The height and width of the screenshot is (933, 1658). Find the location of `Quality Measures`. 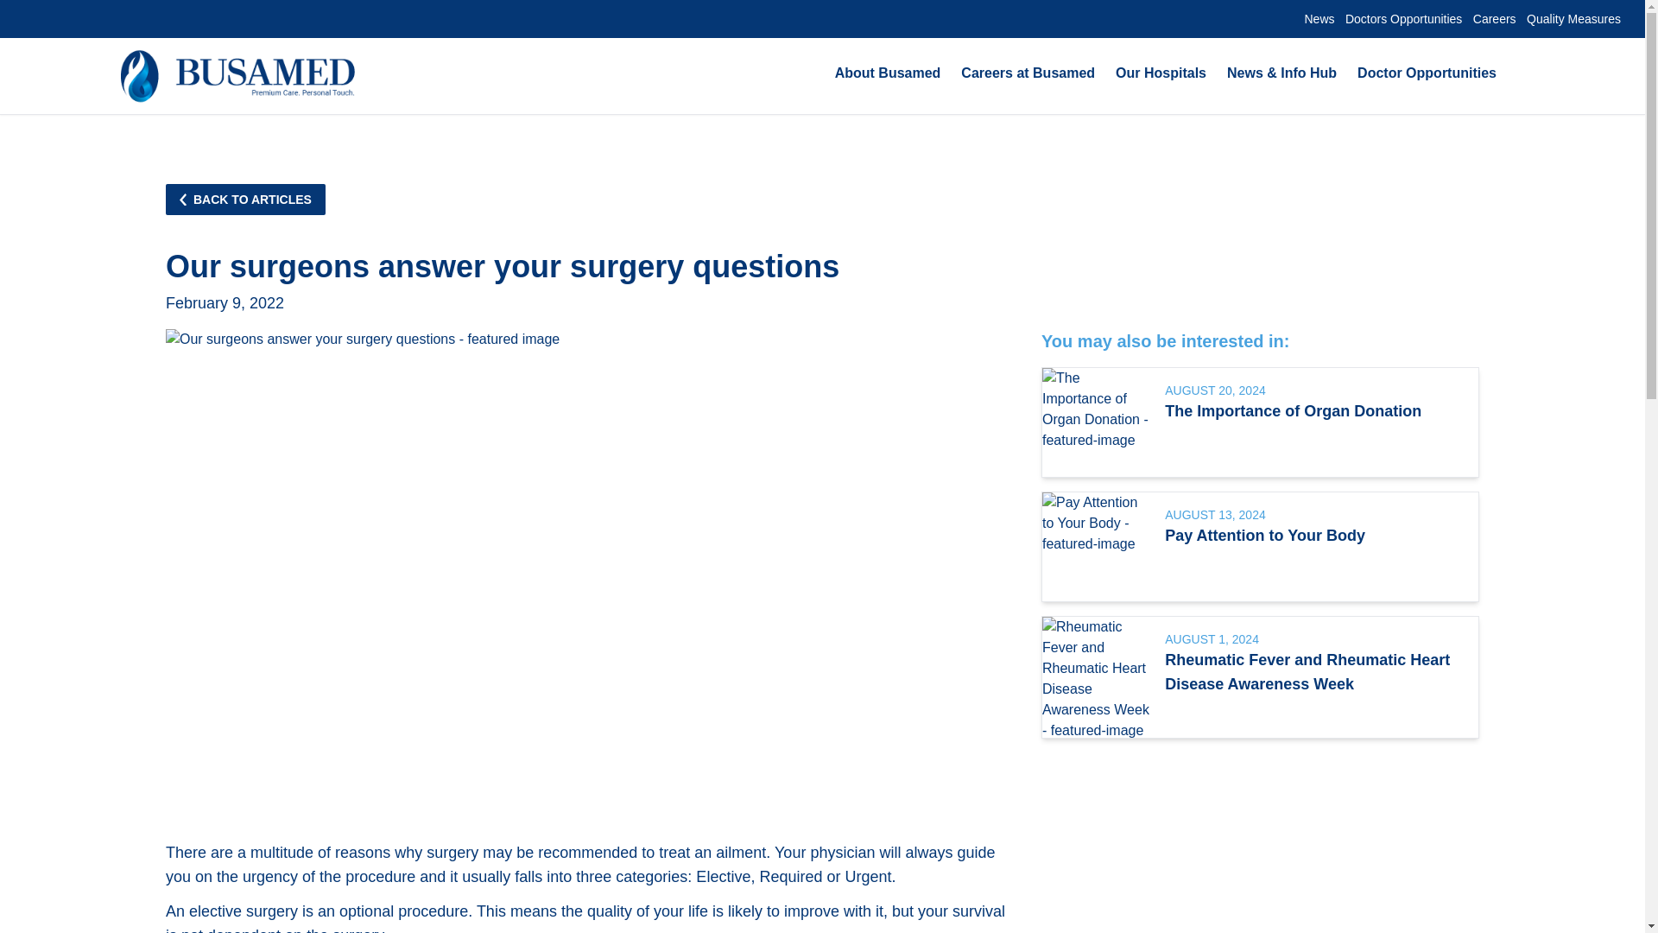

Quality Measures is located at coordinates (1573, 19).